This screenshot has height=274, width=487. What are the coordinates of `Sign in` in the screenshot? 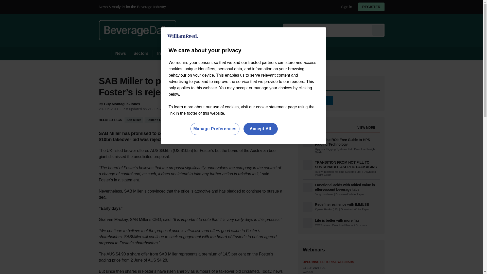 It's located at (344, 7).